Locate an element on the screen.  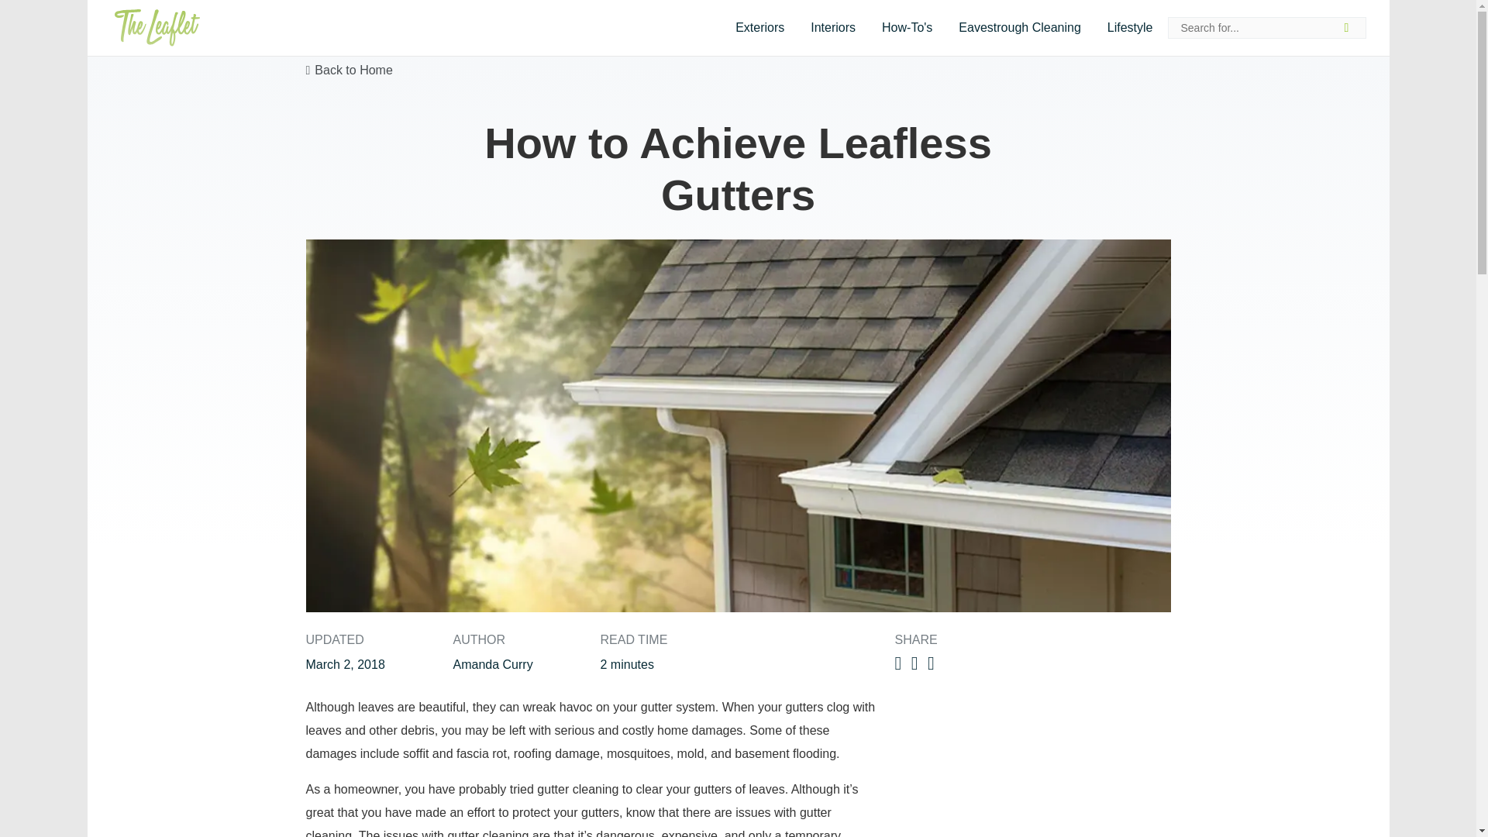
Lifestyle is located at coordinates (1130, 28).